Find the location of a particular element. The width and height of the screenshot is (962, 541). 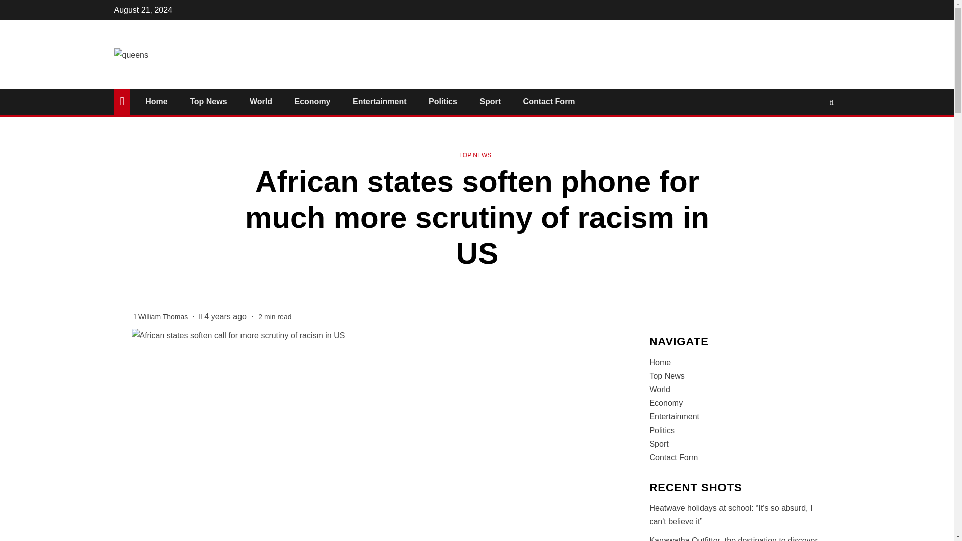

TOP NEWS is located at coordinates (475, 155).